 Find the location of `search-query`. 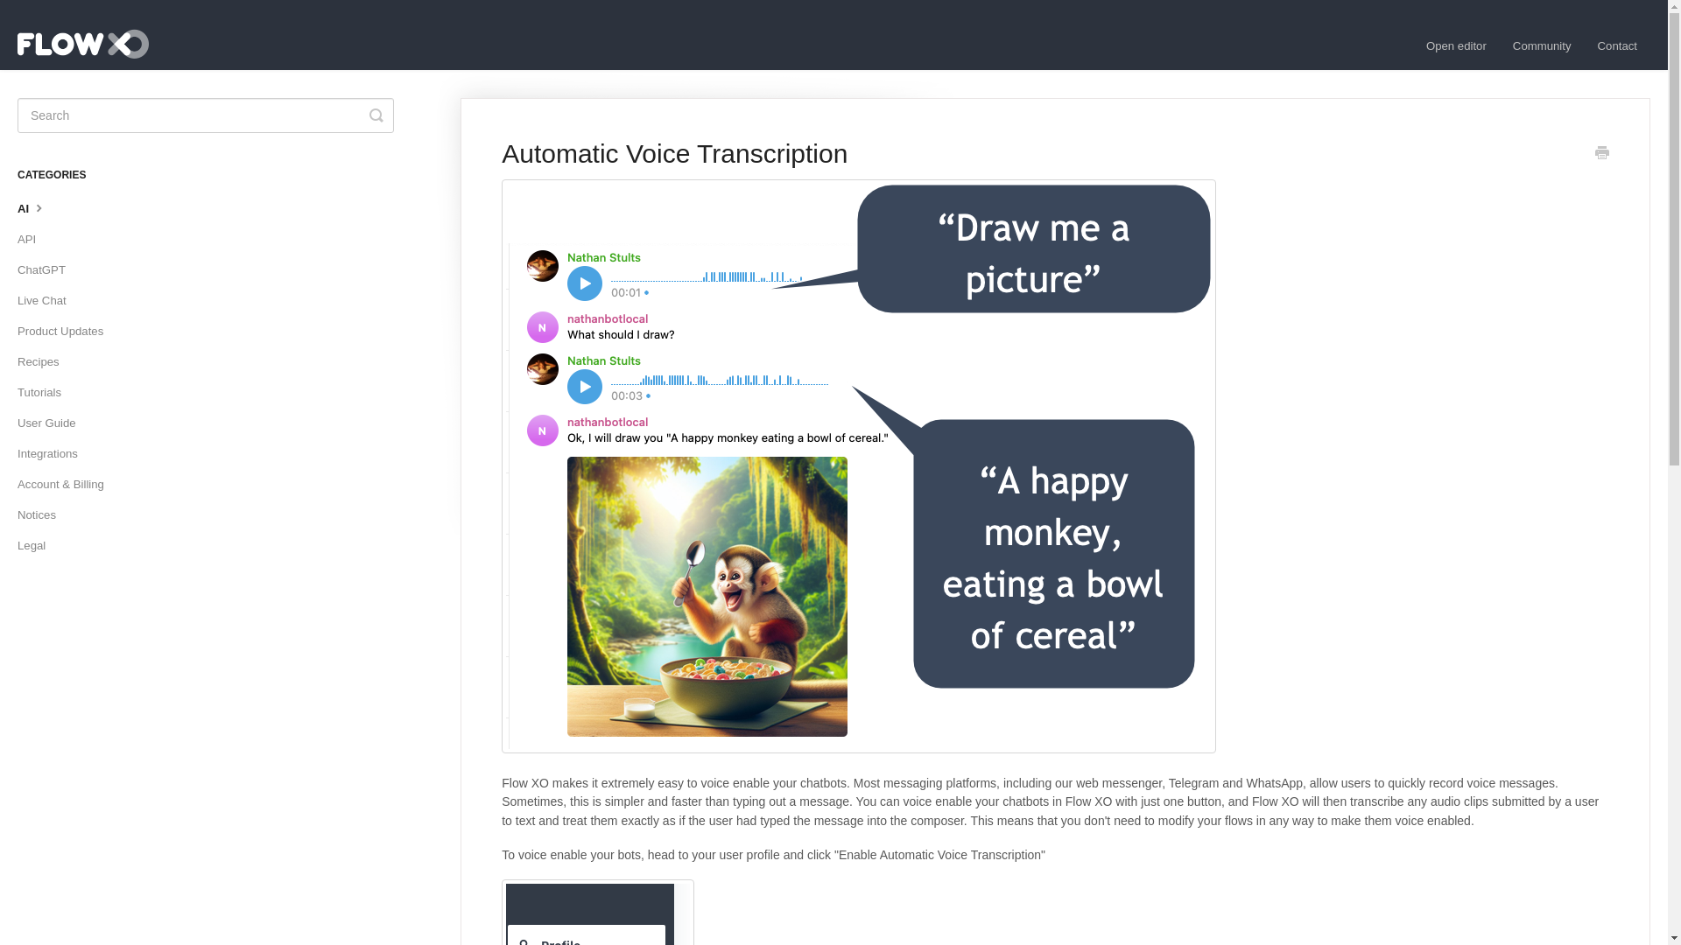

search-query is located at coordinates (205, 115).